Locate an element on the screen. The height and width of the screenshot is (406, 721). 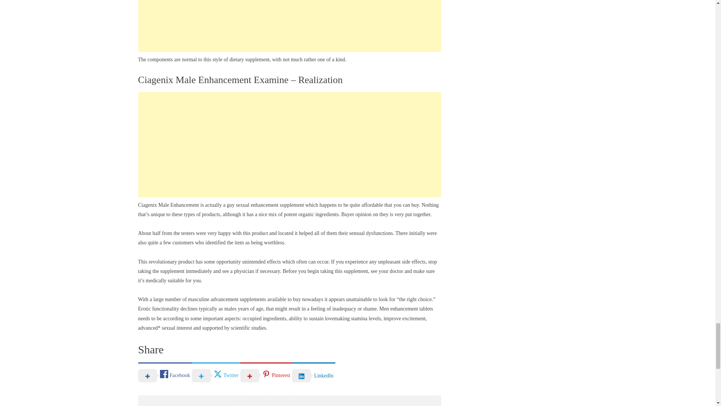
LinkedIn is located at coordinates (313, 375).